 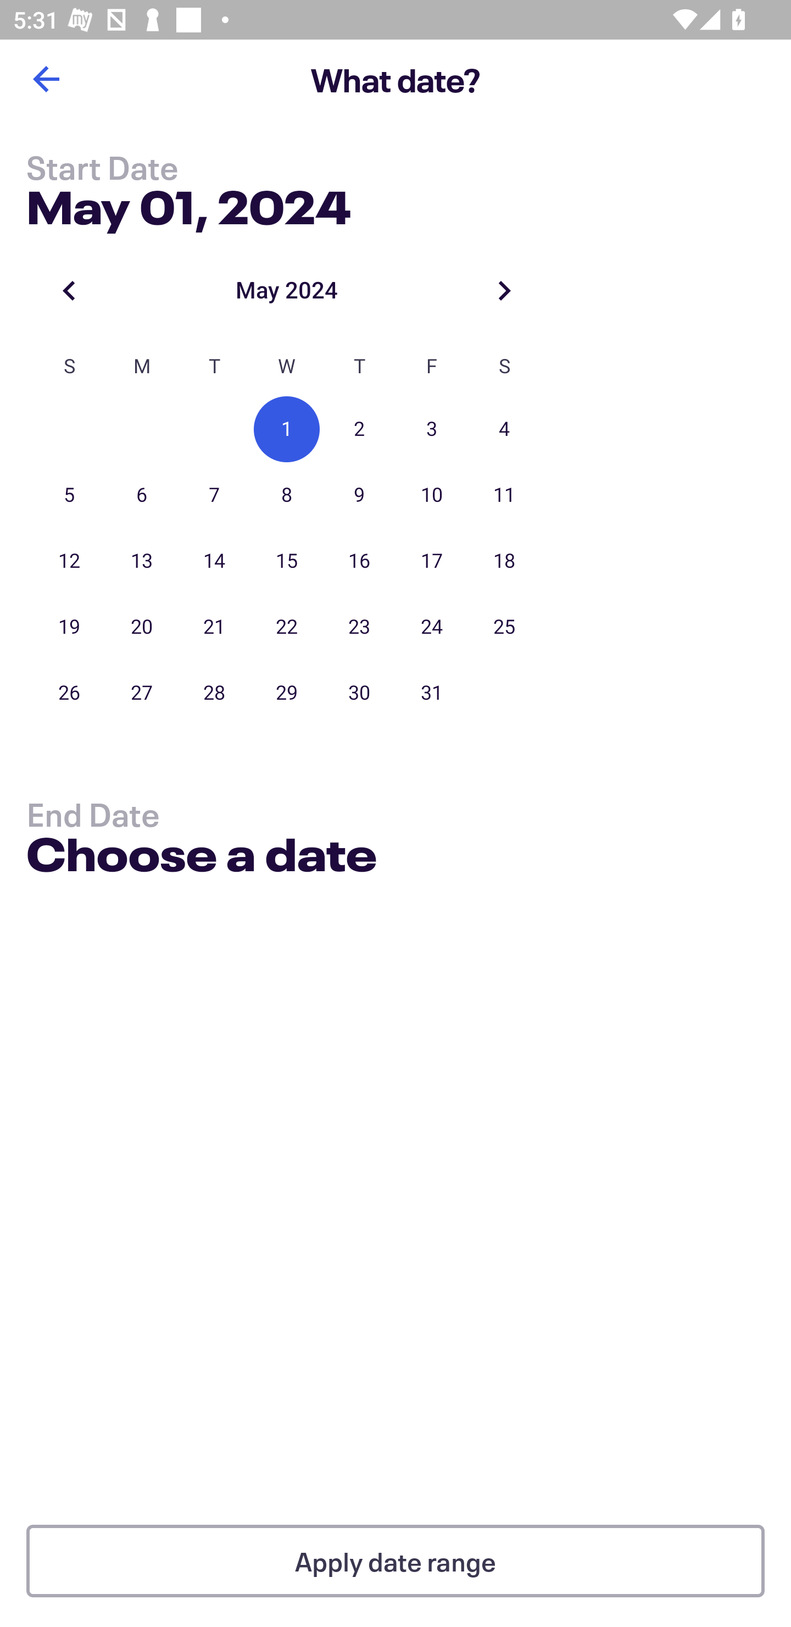 I want to click on Back button, so click(x=46, y=79).